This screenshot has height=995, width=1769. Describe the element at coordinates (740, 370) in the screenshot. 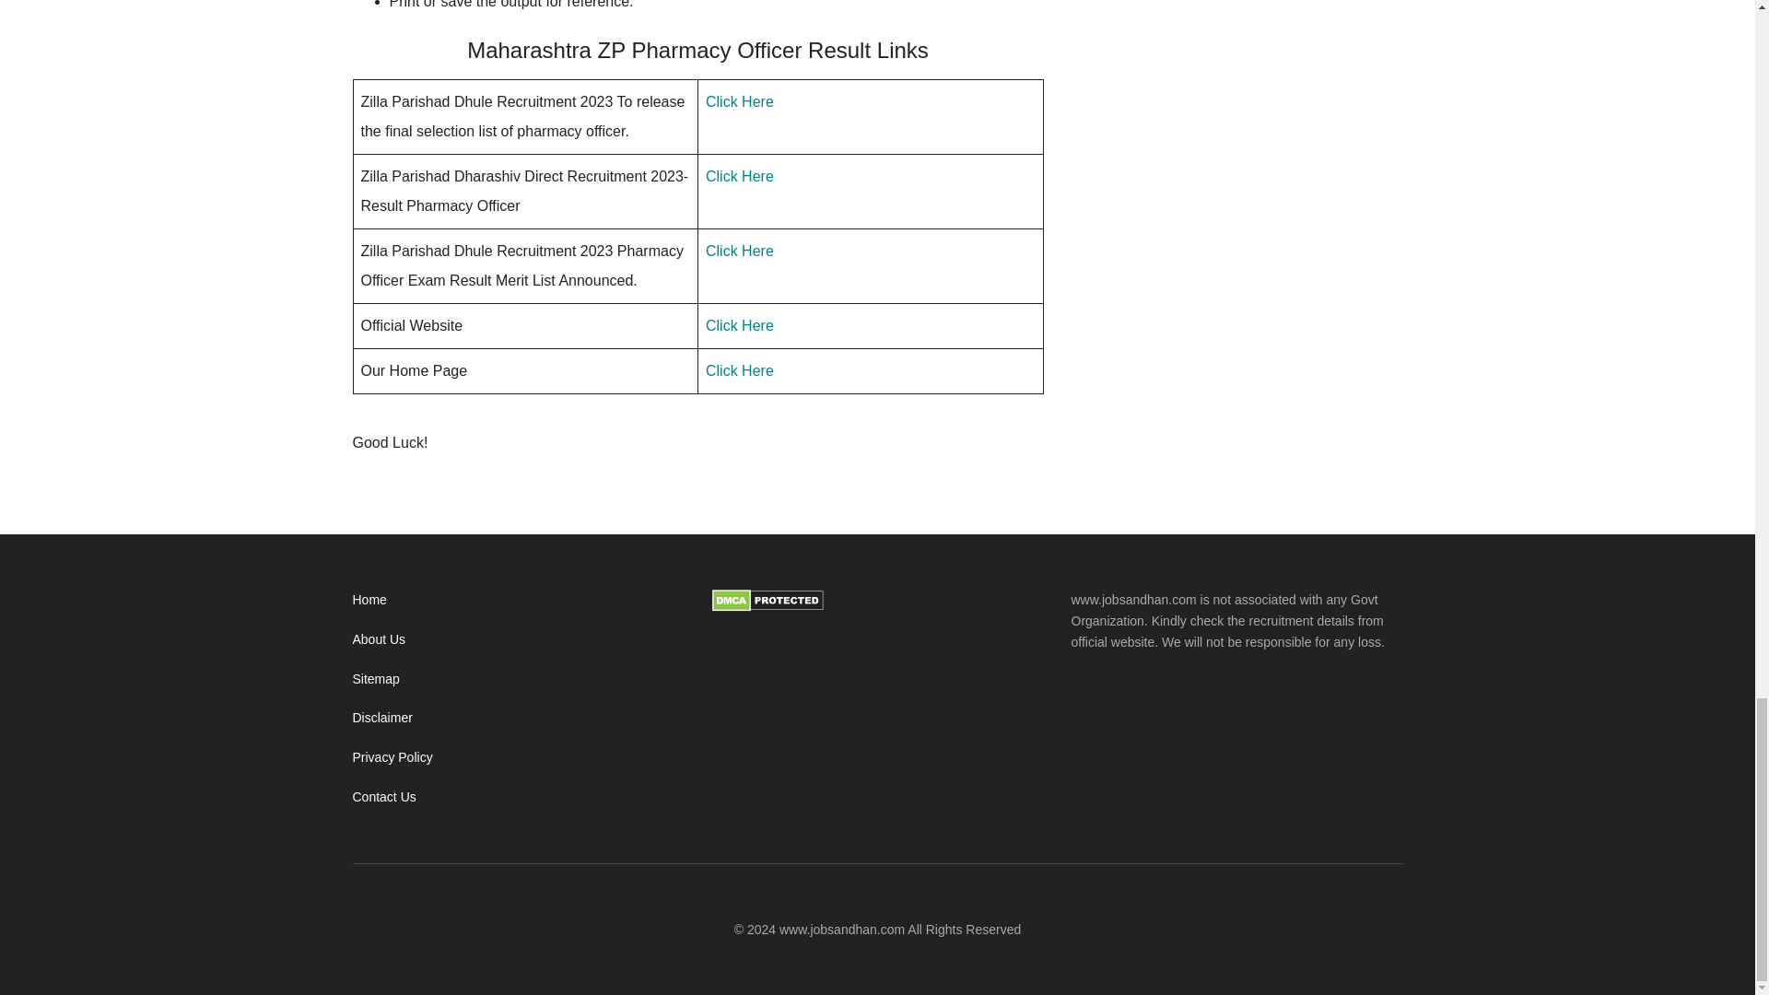

I see `Click Here` at that location.